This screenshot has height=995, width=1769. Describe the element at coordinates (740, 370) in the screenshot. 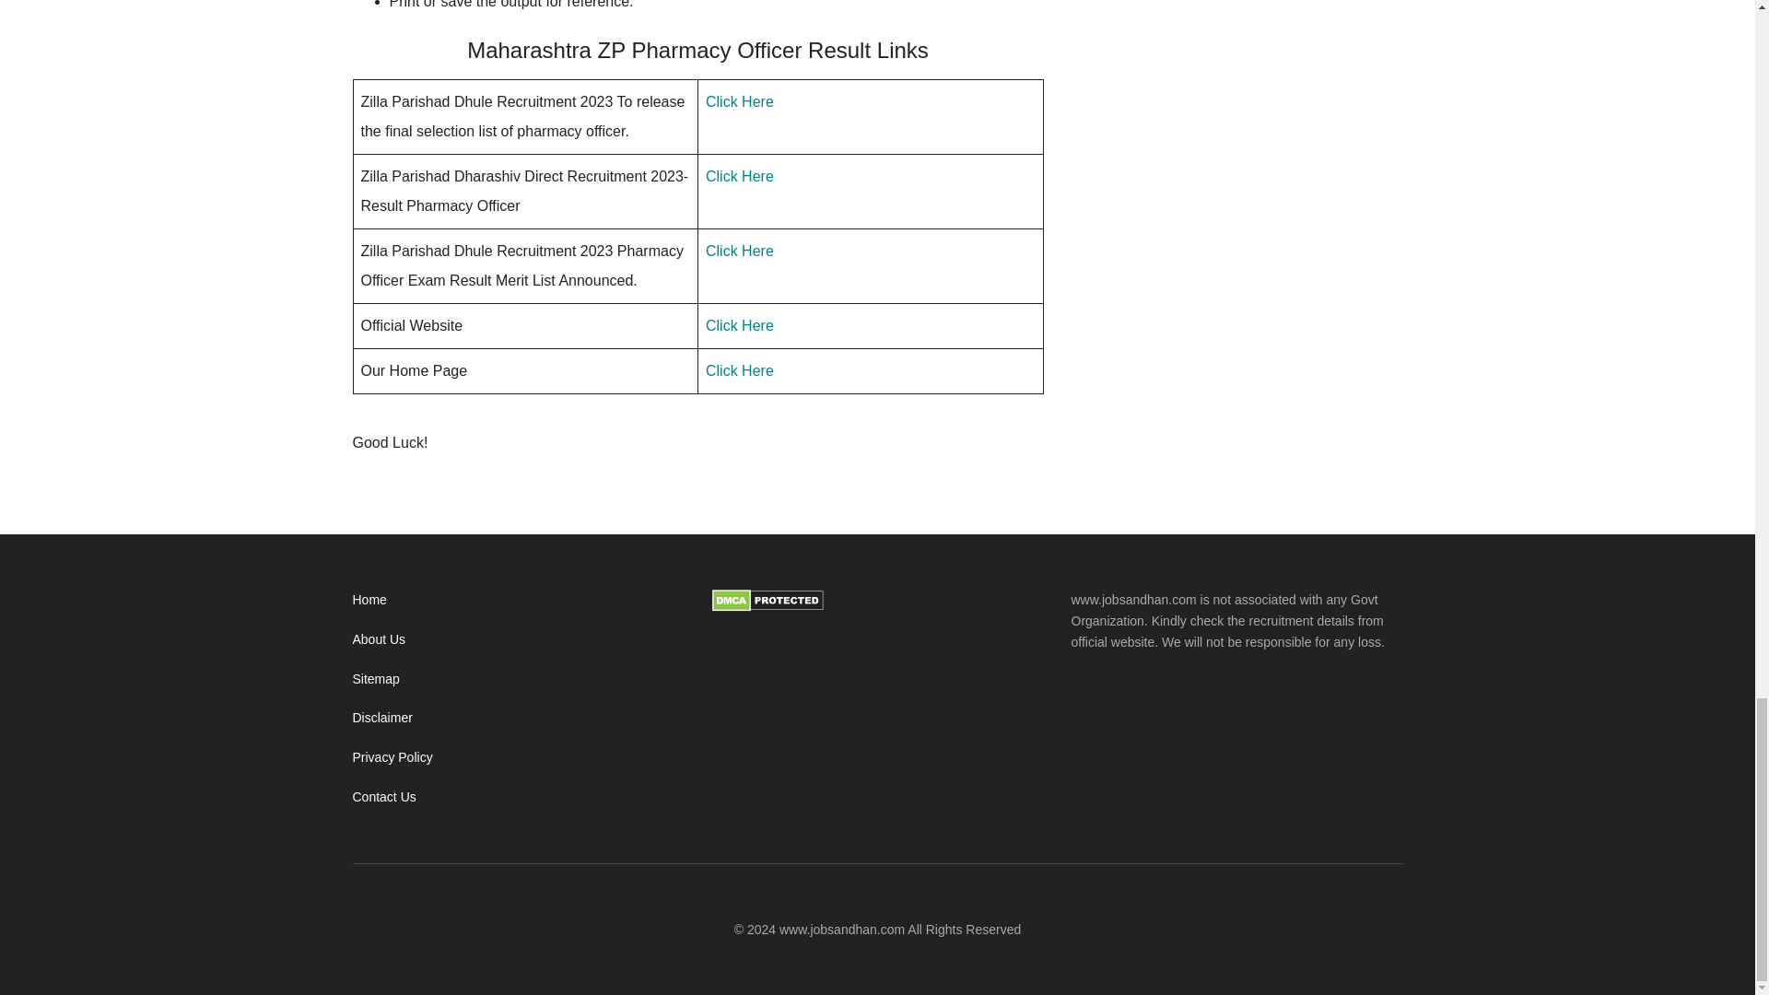

I see `Click Here` at that location.